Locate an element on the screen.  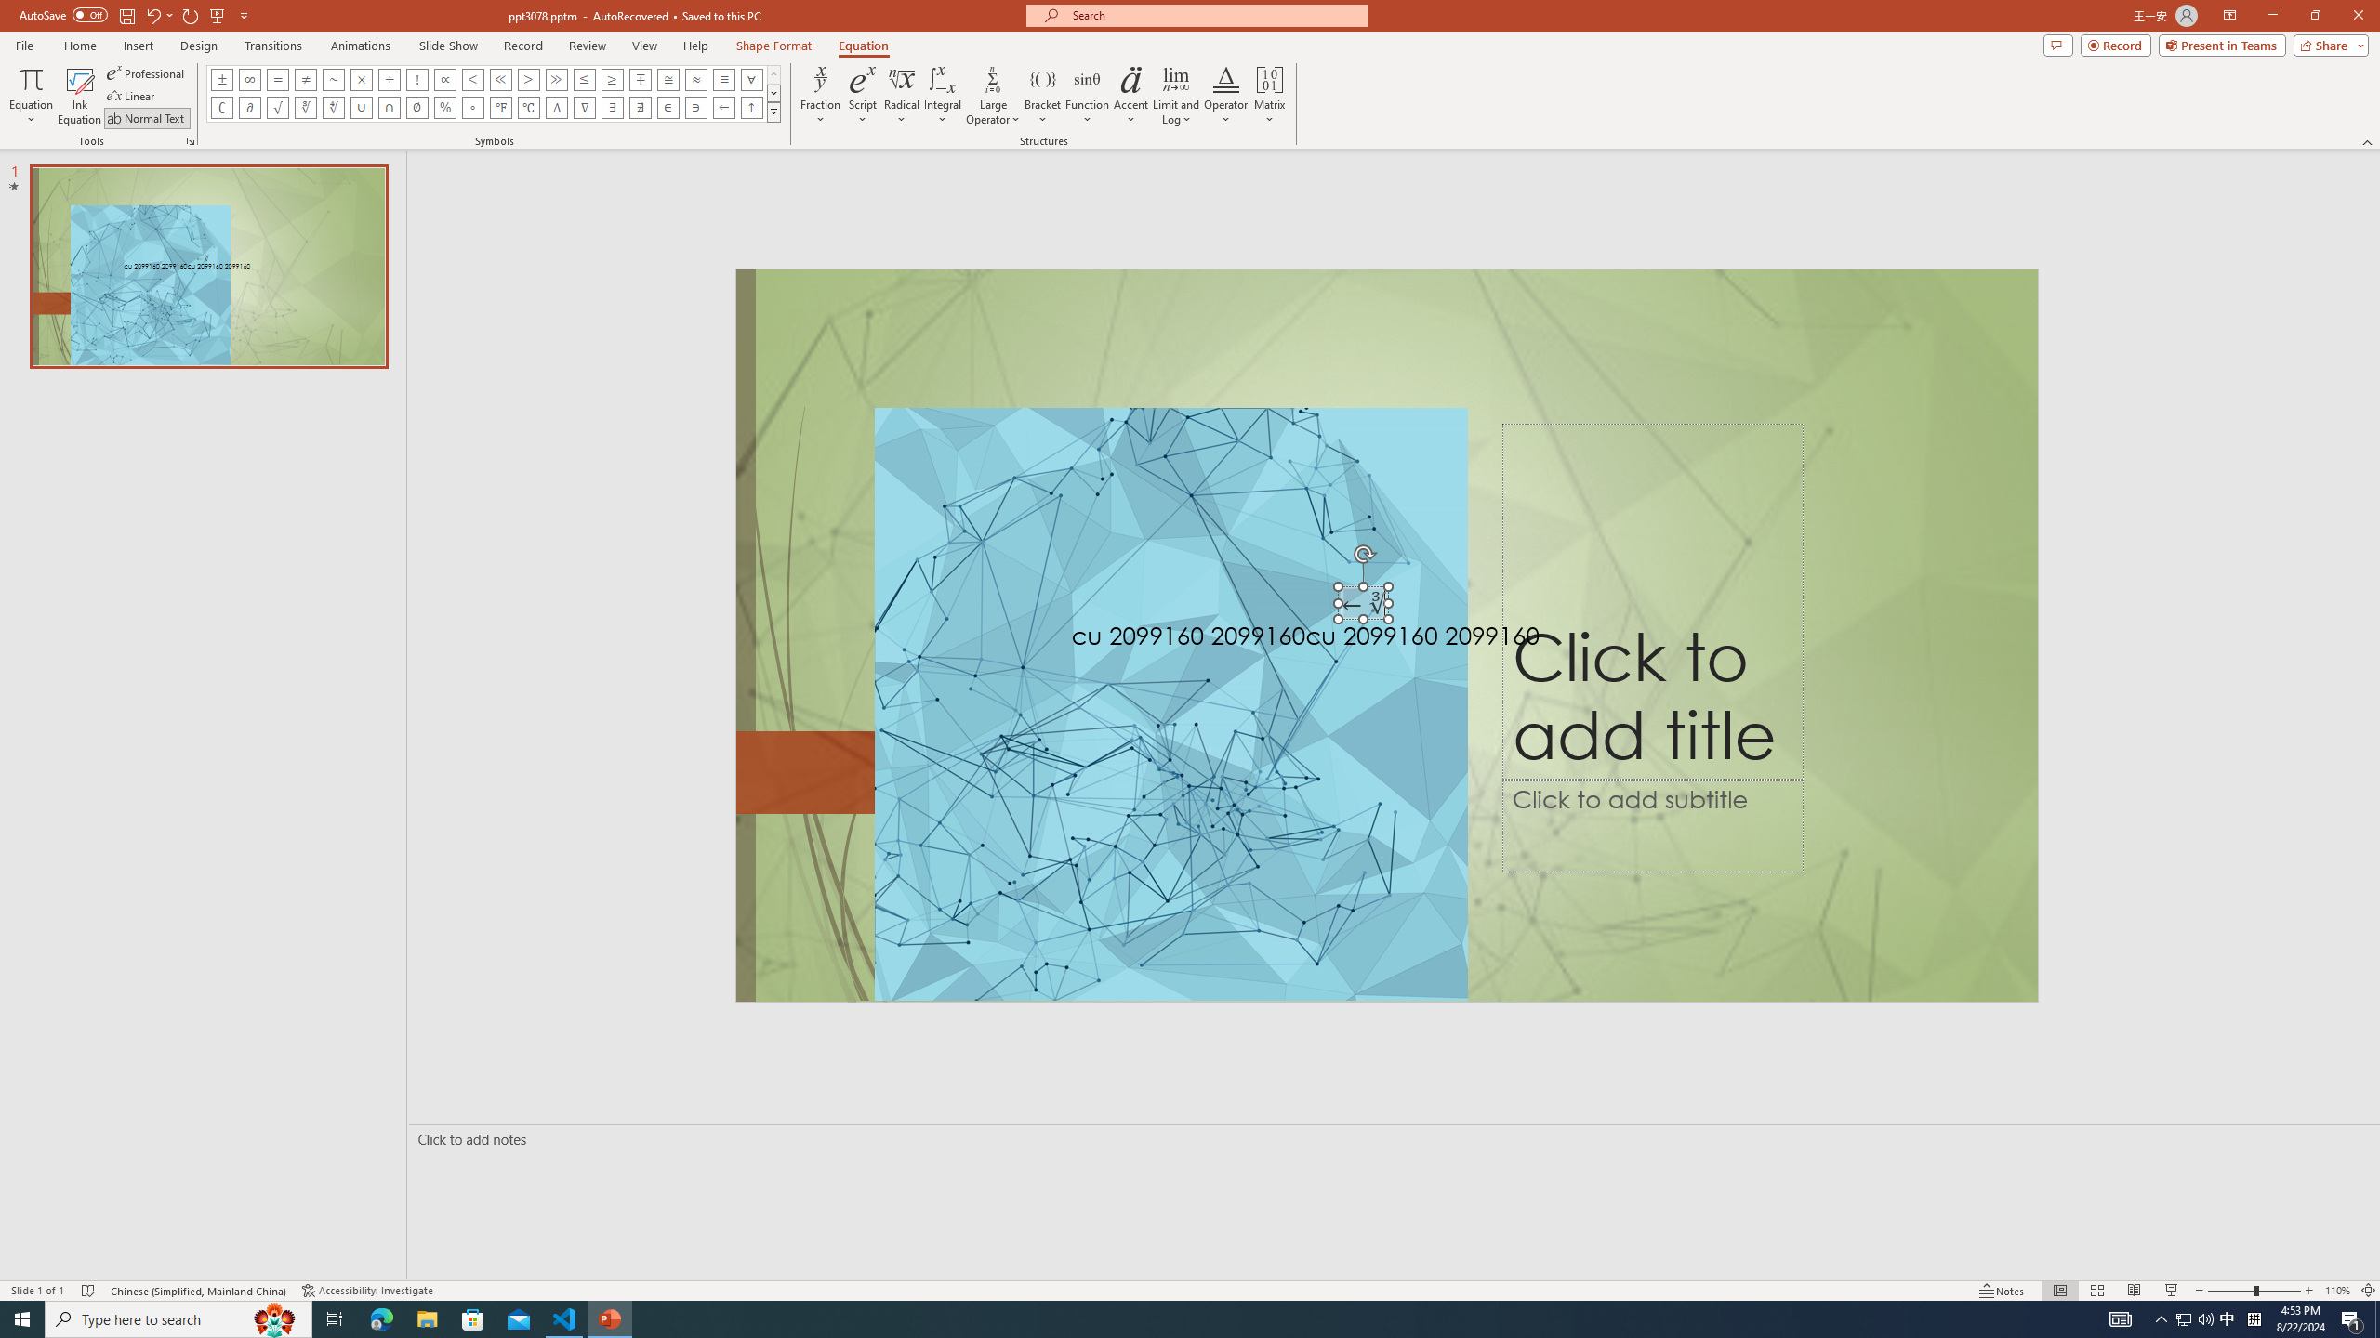
Equation Symbols is located at coordinates (773, 111).